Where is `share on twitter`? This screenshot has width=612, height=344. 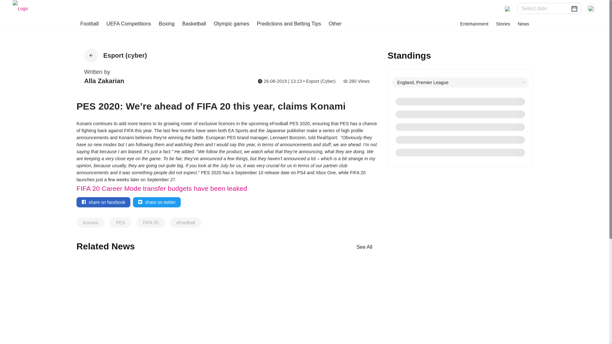
share on twitter is located at coordinates (157, 202).